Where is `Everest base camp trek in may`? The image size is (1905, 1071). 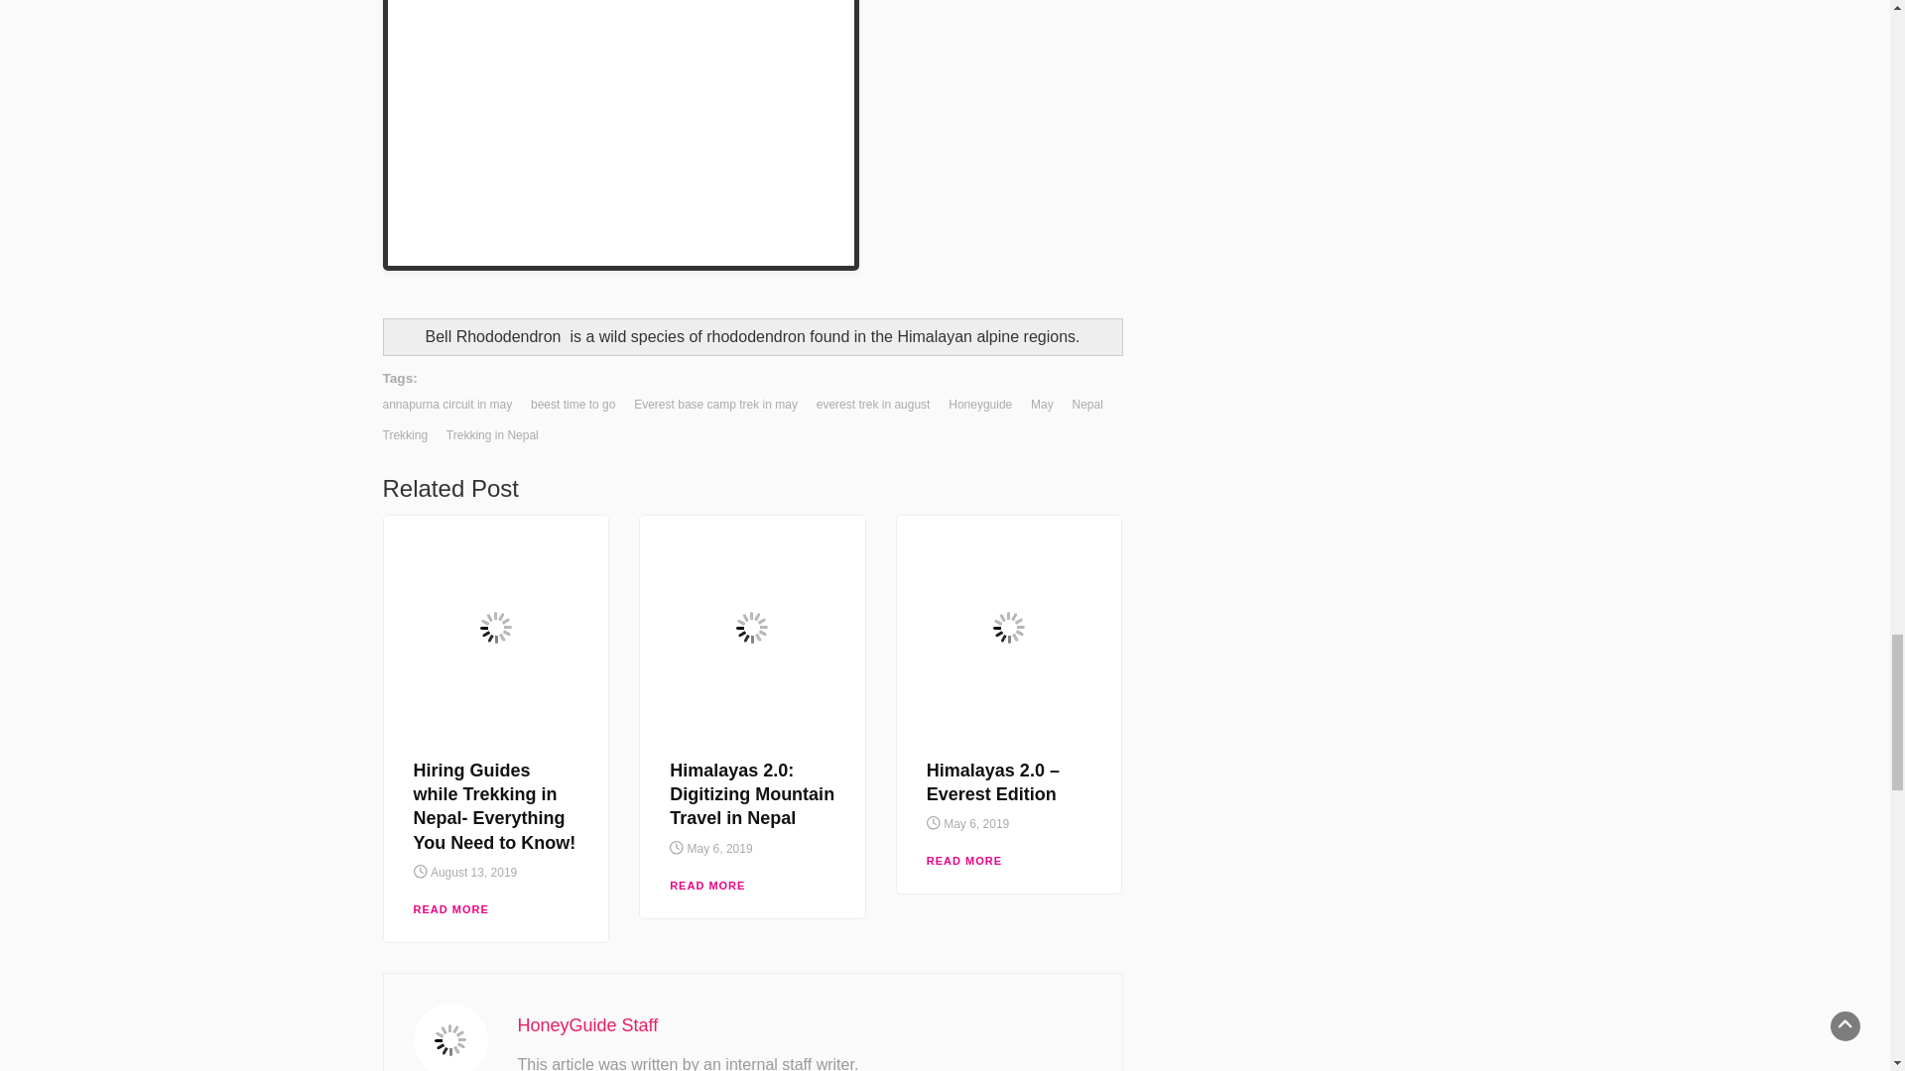 Everest base camp trek in may is located at coordinates (716, 404).